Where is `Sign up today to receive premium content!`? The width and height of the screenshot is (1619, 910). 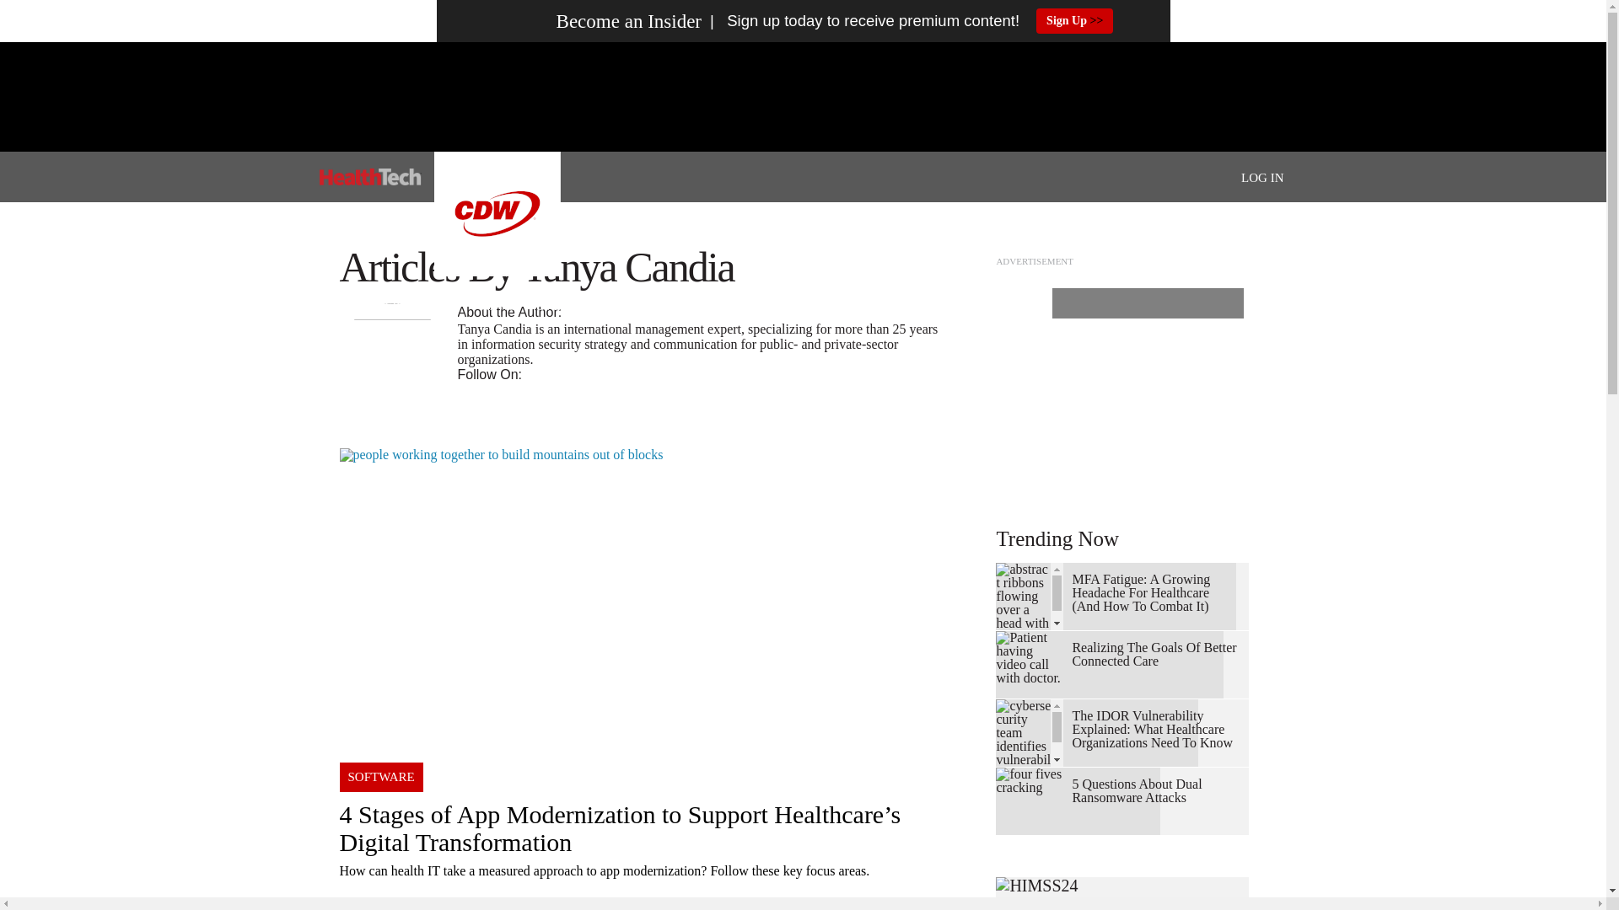 Sign up today to receive premium content! is located at coordinates (860, 21).